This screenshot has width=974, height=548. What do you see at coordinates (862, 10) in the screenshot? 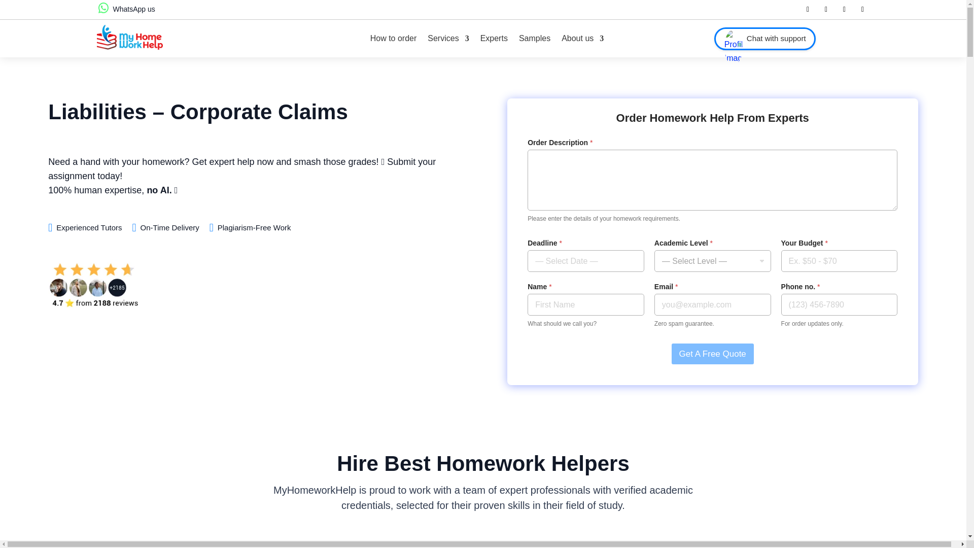
I see `Follow on Instagram` at bounding box center [862, 10].